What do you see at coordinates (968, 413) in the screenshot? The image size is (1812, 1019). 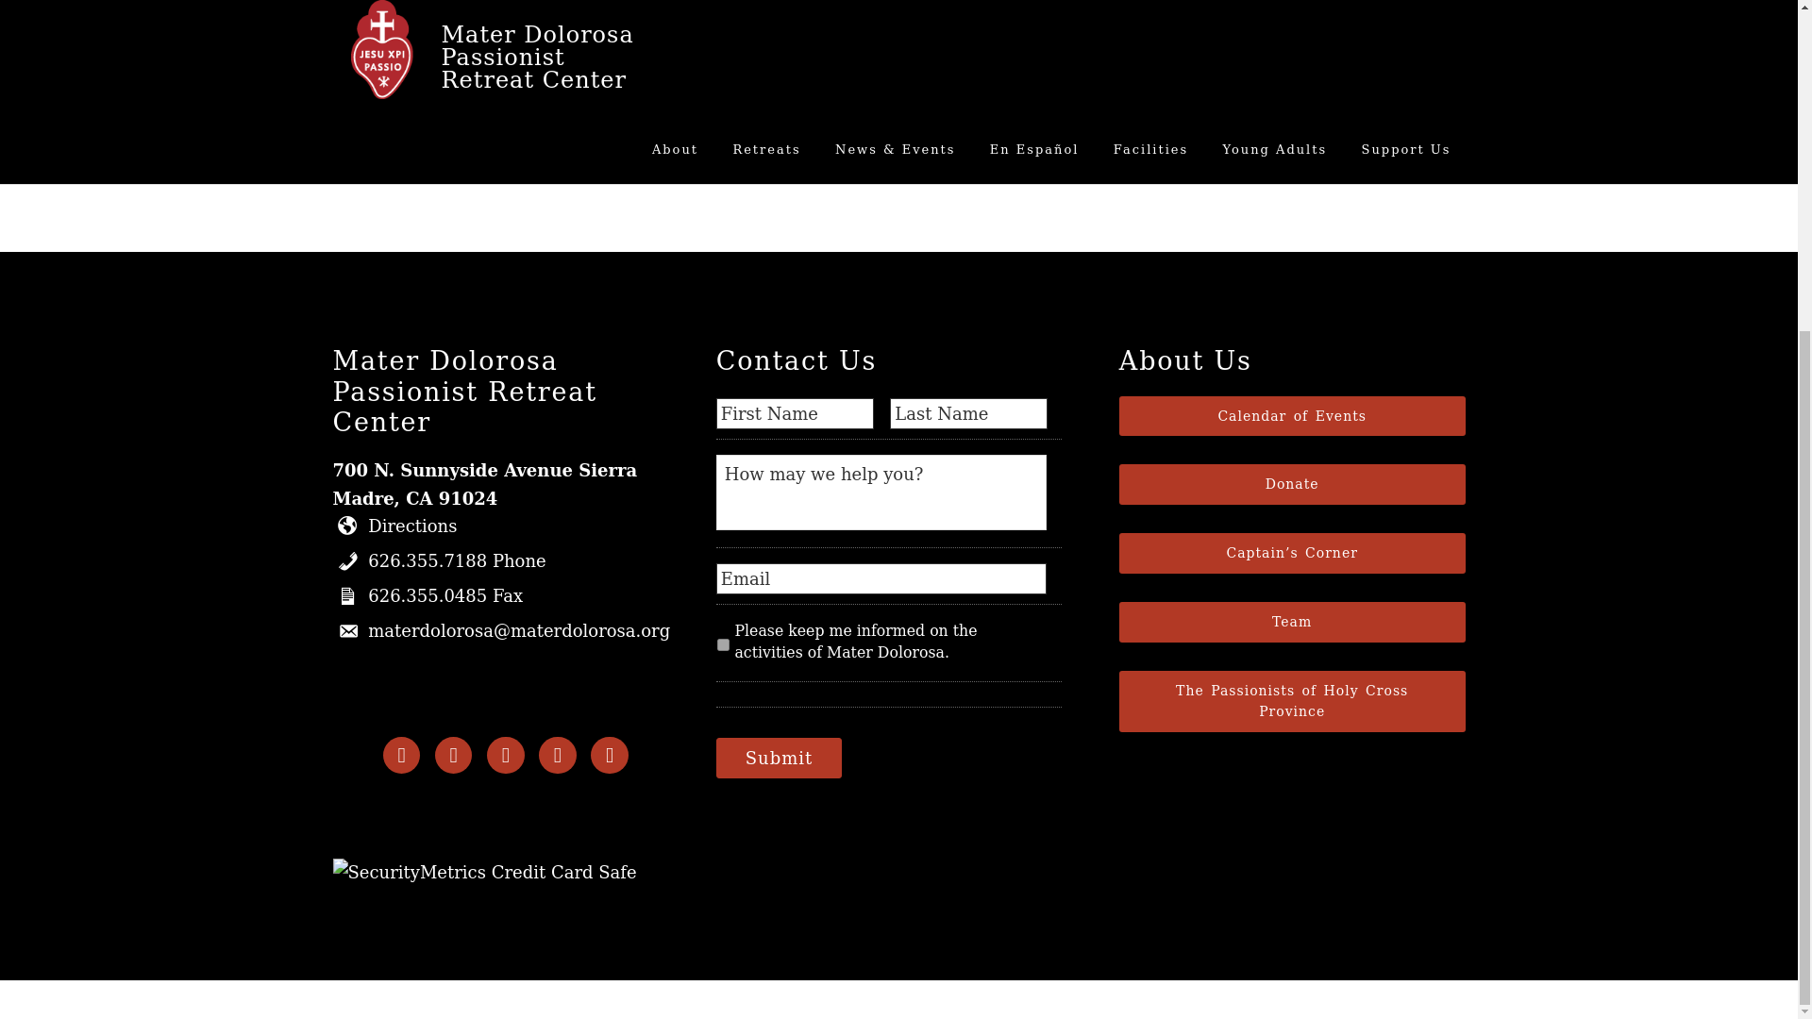 I see `Last Name` at bounding box center [968, 413].